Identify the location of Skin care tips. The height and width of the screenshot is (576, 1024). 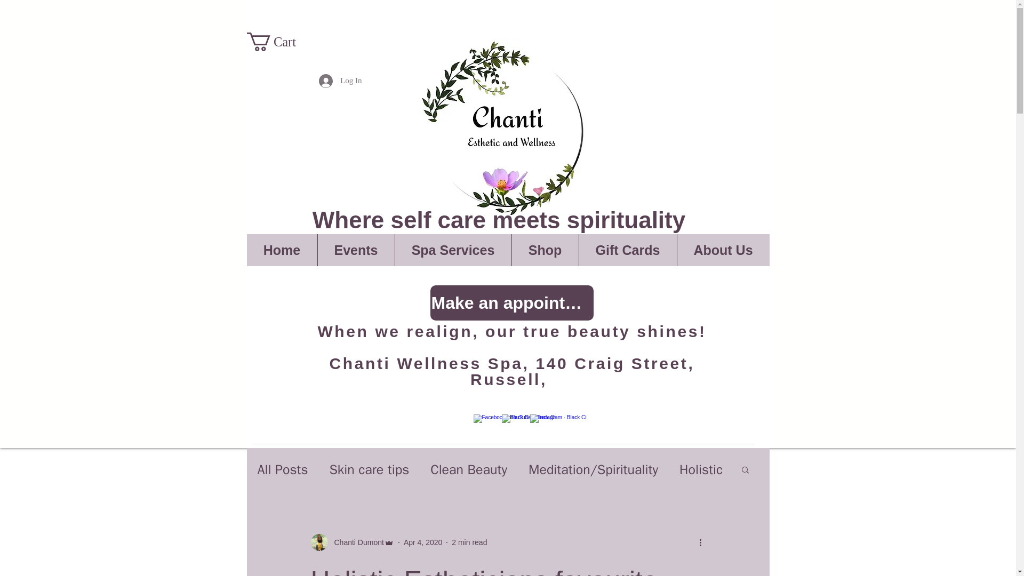
(369, 469).